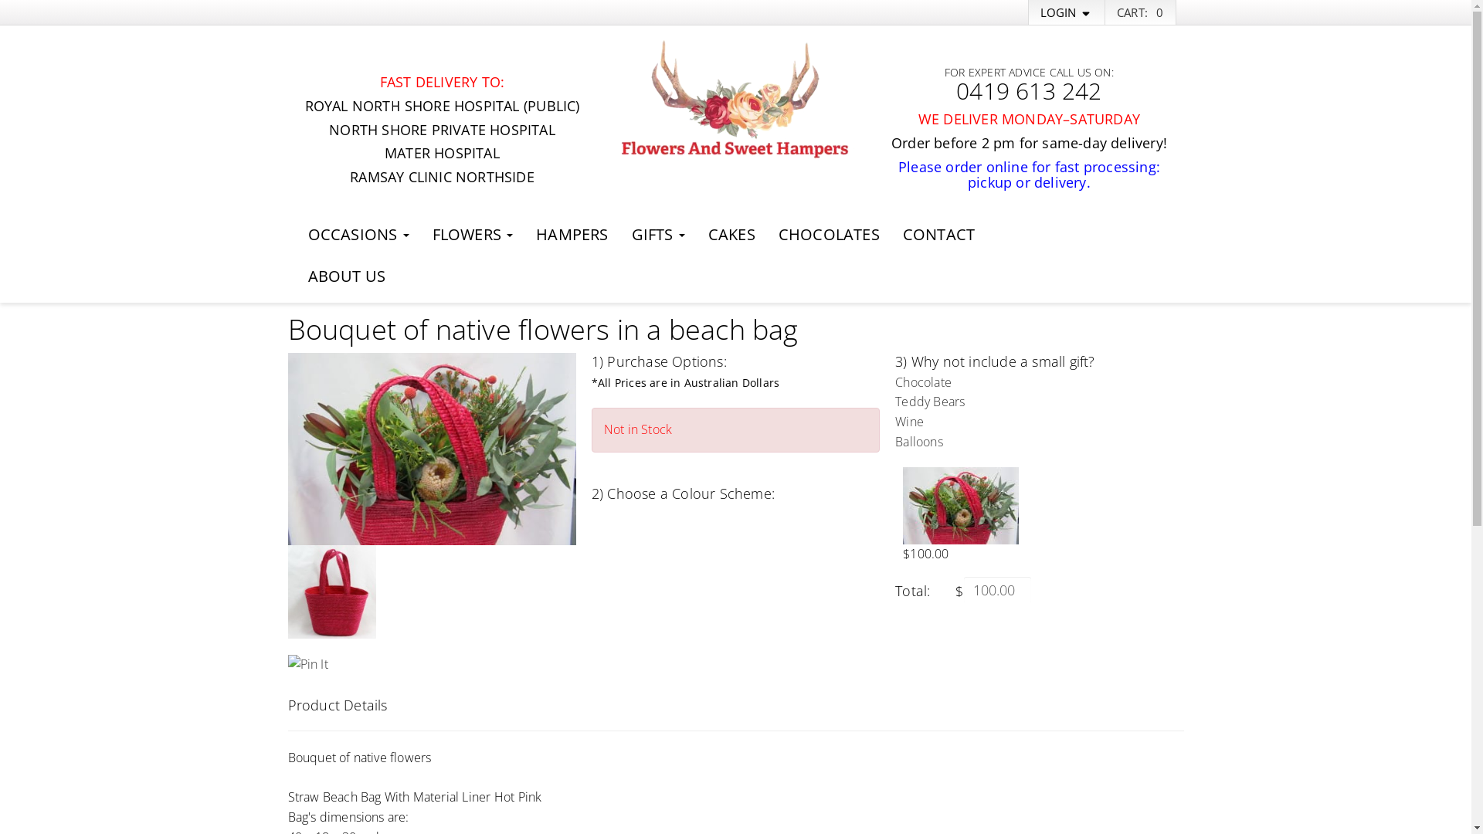 This screenshot has height=834, width=1483. I want to click on GIFTS, so click(658, 236).